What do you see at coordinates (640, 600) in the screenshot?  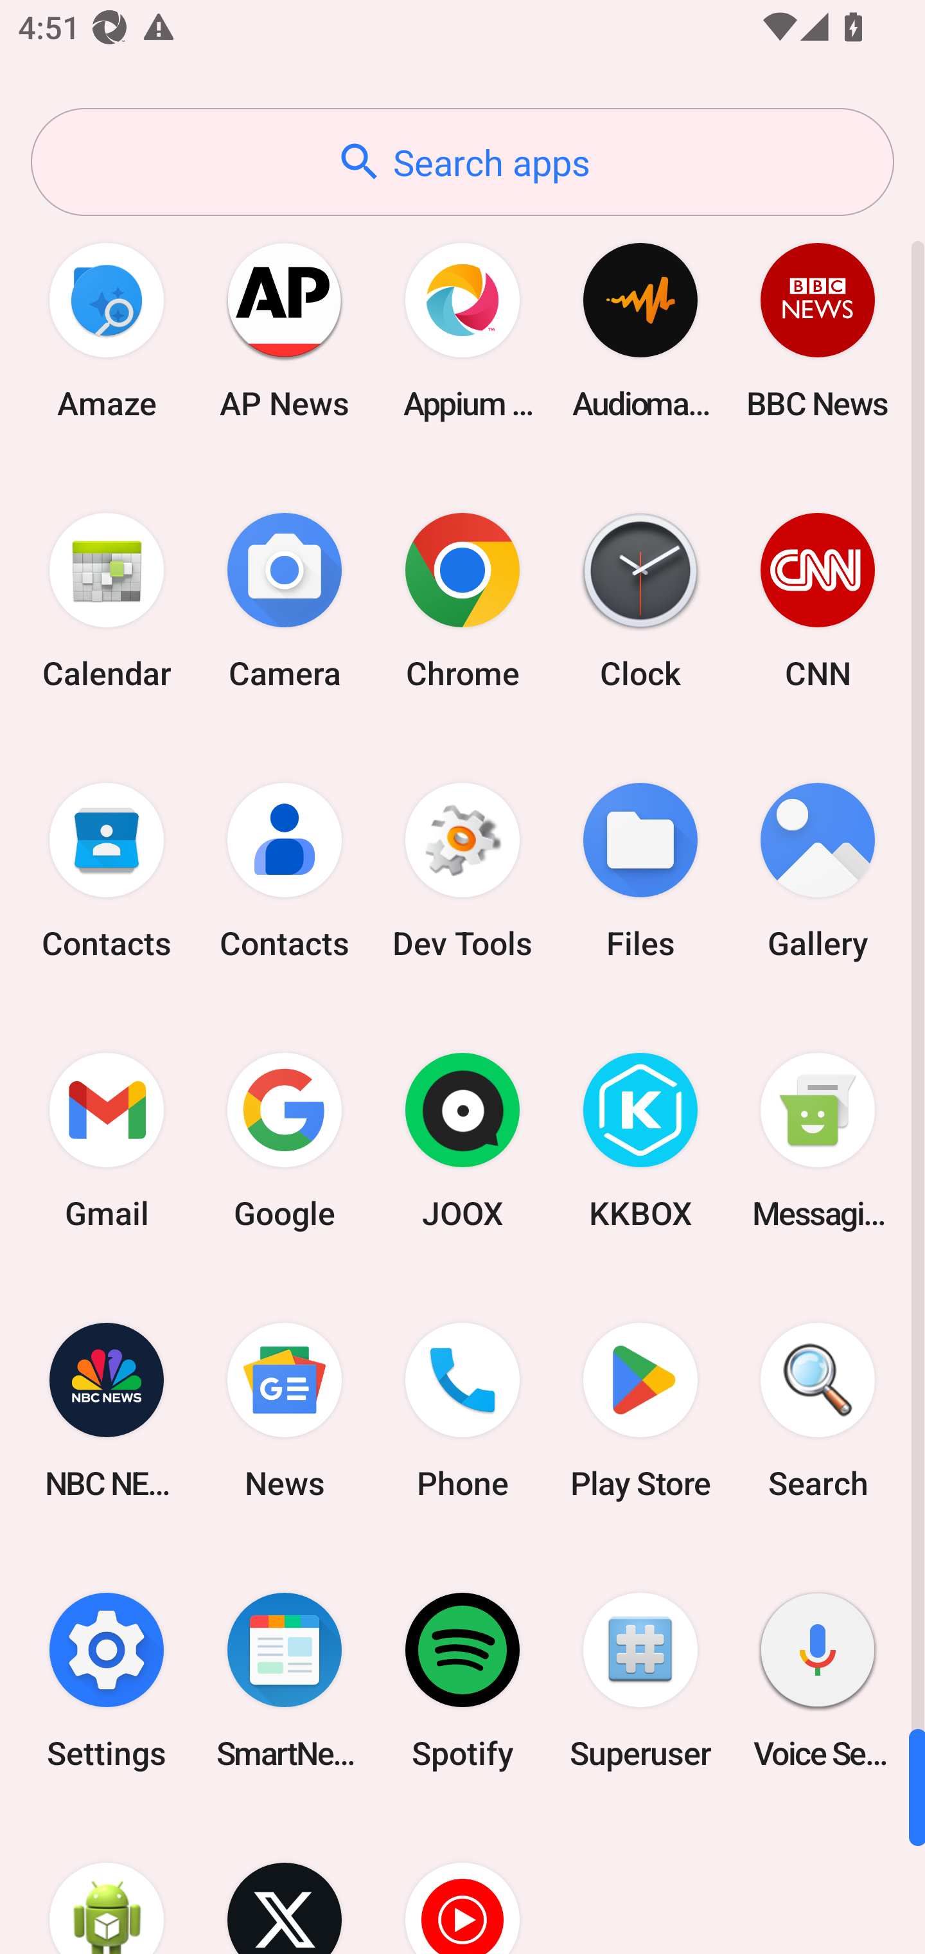 I see `Clock` at bounding box center [640, 600].